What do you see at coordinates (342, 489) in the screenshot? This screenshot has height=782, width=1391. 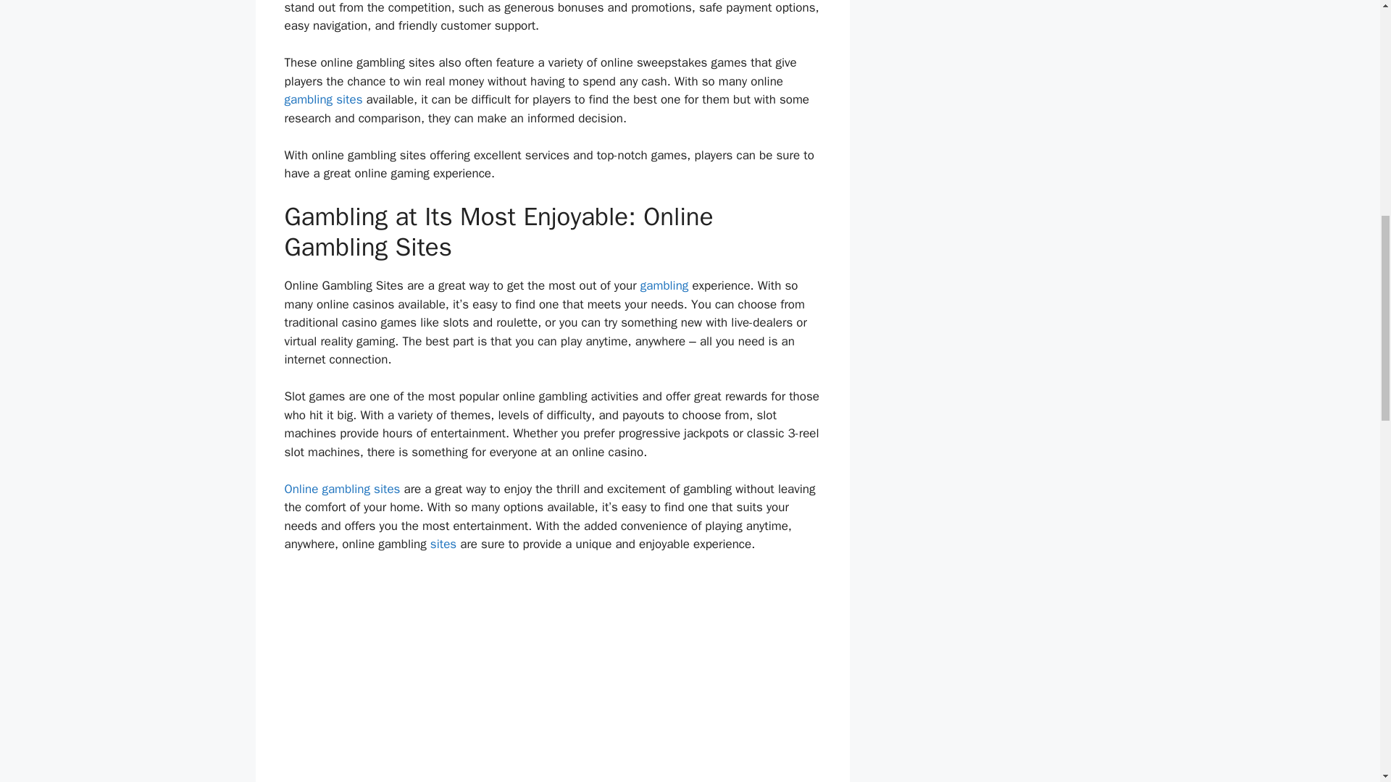 I see `Online gambling sites` at bounding box center [342, 489].